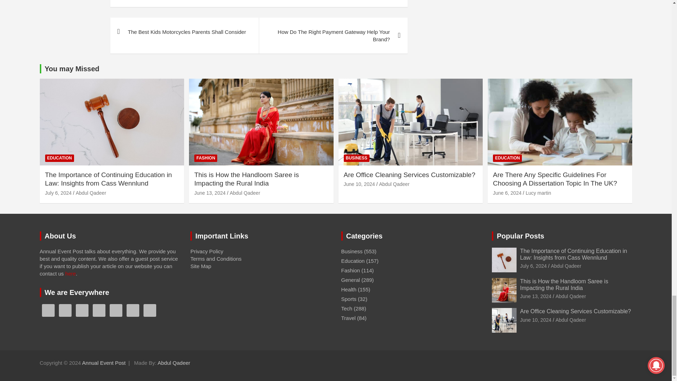  What do you see at coordinates (359, 184) in the screenshot?
I see `Are Office Cleaning Services Customizable?` at bounding box center [359, 184].